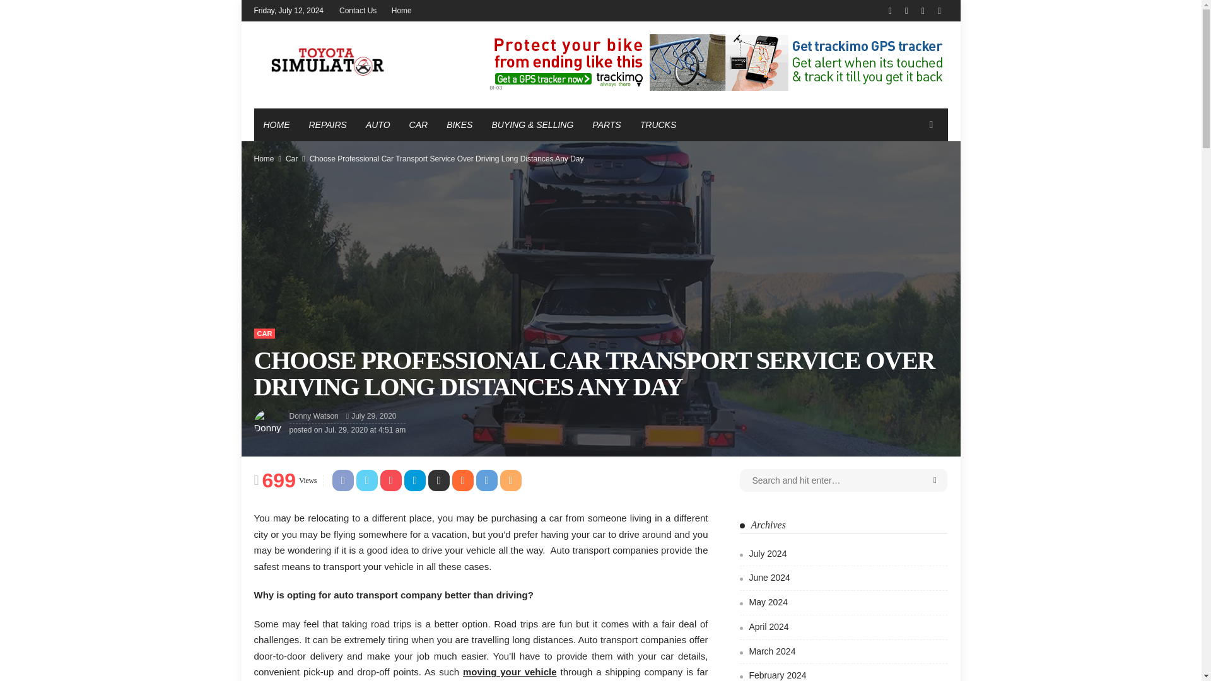  Describe the element at coordinates (291, 158) in the screenshot. I see `Car` at that location.